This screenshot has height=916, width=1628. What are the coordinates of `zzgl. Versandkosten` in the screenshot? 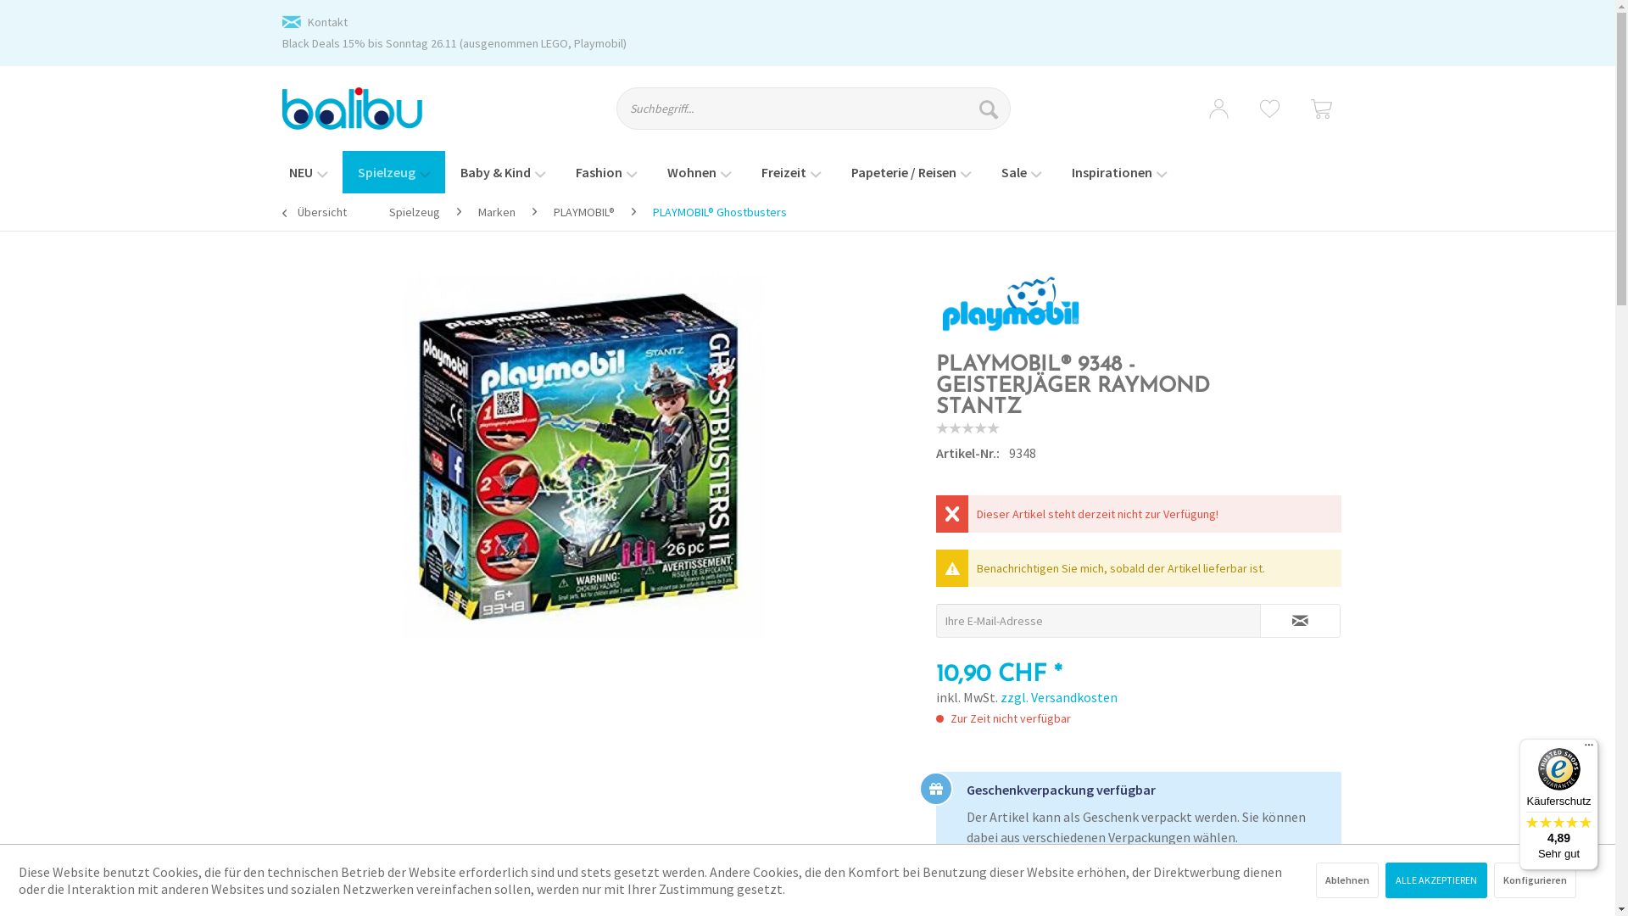 It's located at (1059, 697).